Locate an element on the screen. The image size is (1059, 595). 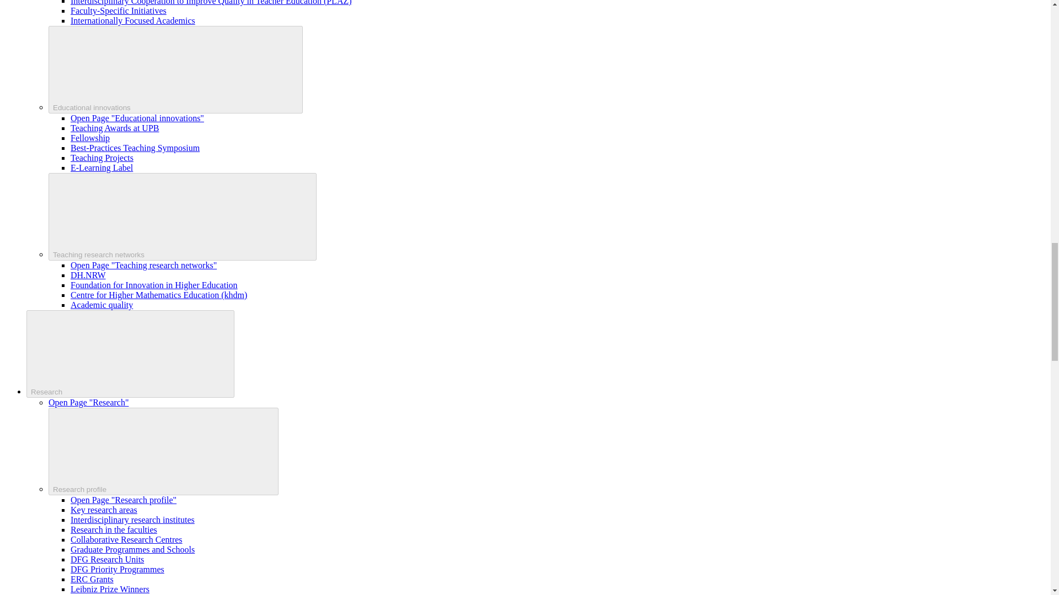
toggle submenu is located at coordinates (163, 451).